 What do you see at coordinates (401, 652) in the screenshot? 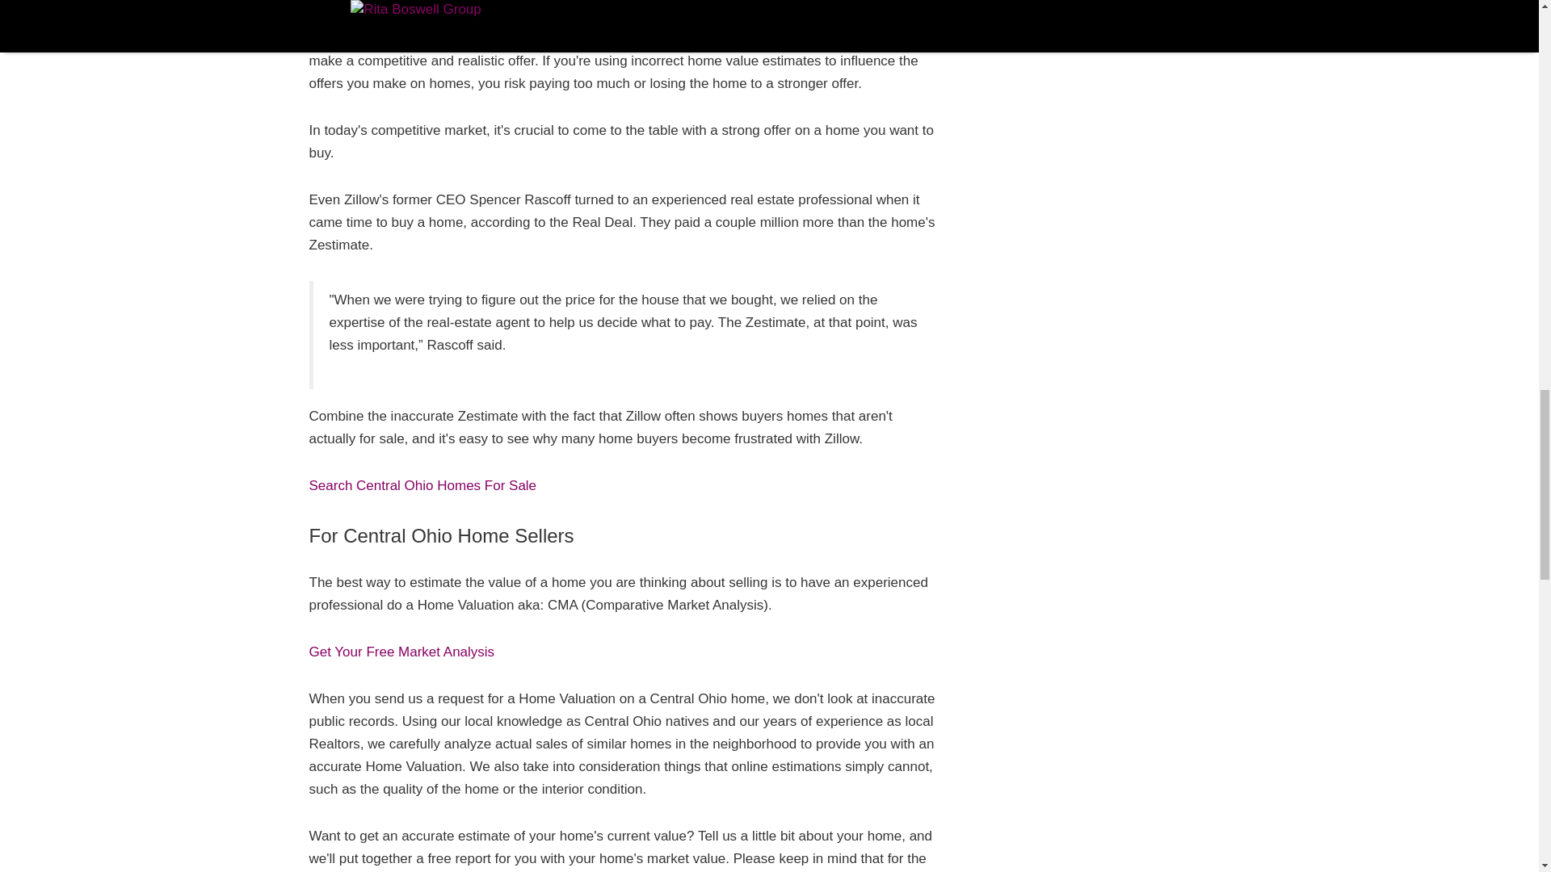
I see `Free CMA for Central Ohio Homeowners` at bounding box center [401, 652].